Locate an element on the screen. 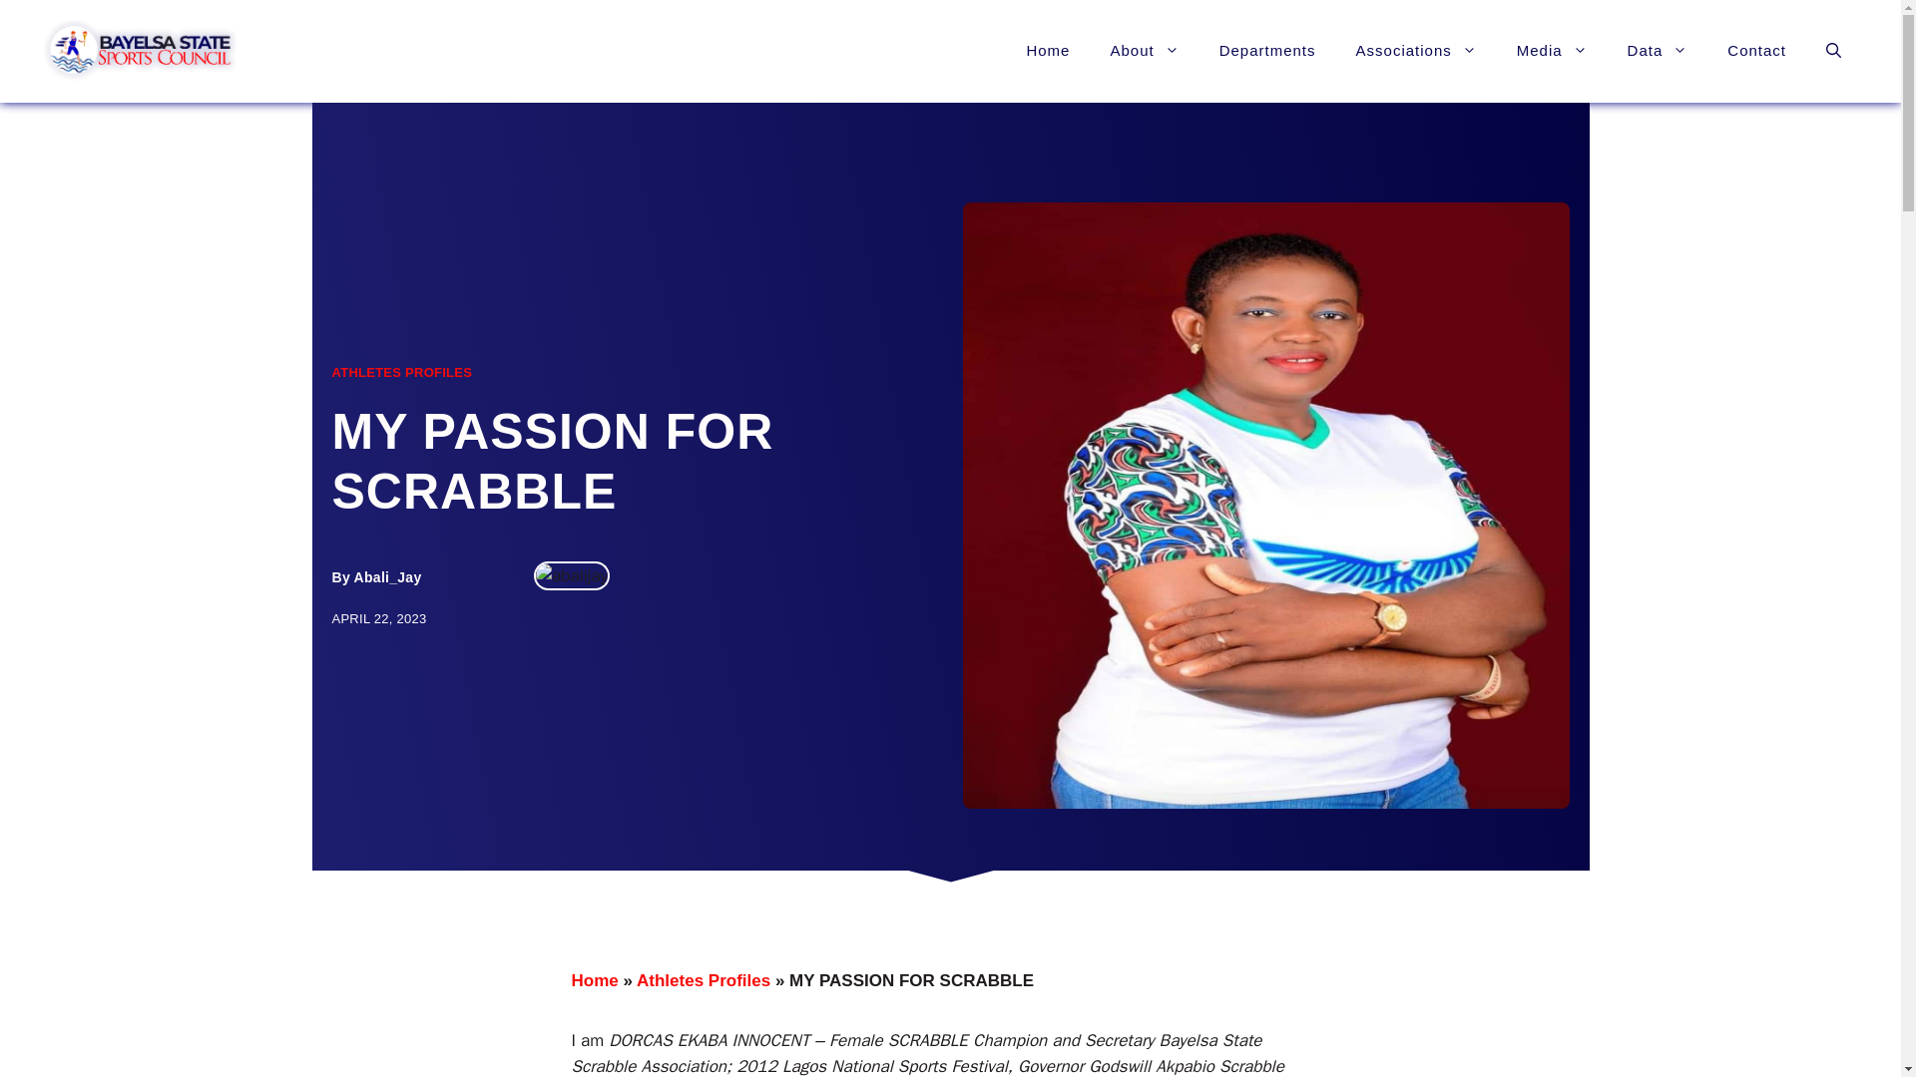  About is located at coordinates (1144, 50).